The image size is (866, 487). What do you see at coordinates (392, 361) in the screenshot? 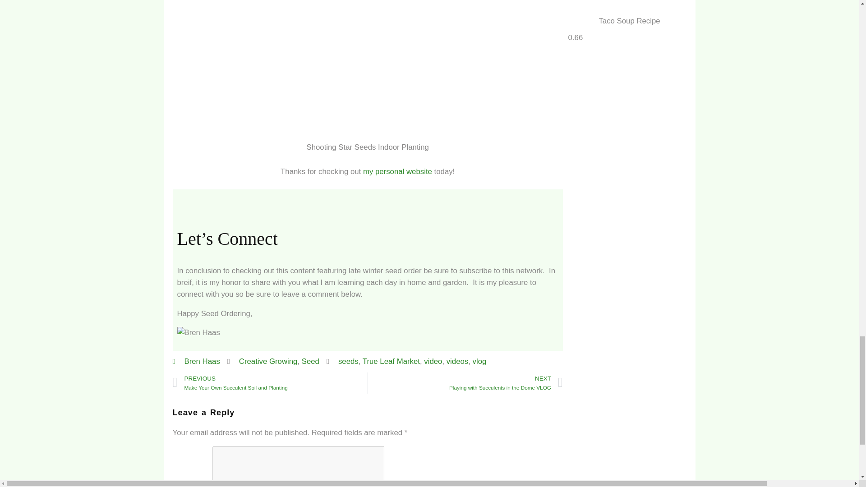
I see `Creative Growing` at bounding box center [392, 361].